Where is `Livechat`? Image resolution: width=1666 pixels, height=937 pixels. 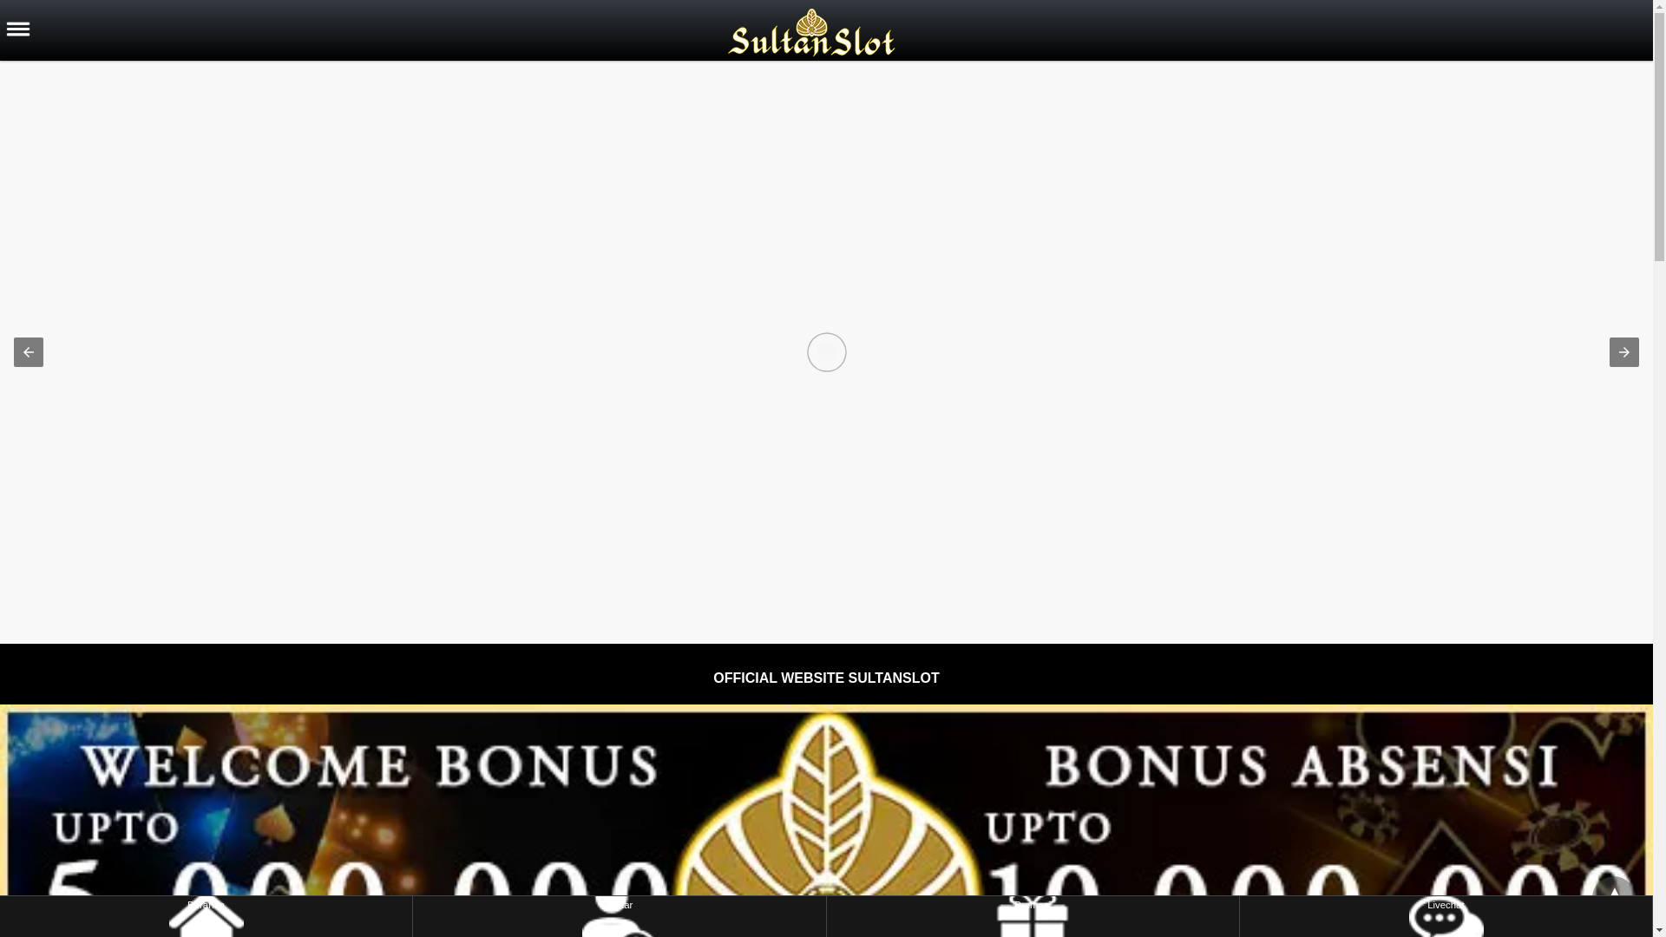 Livechat is located at coordinates (1446, 916).